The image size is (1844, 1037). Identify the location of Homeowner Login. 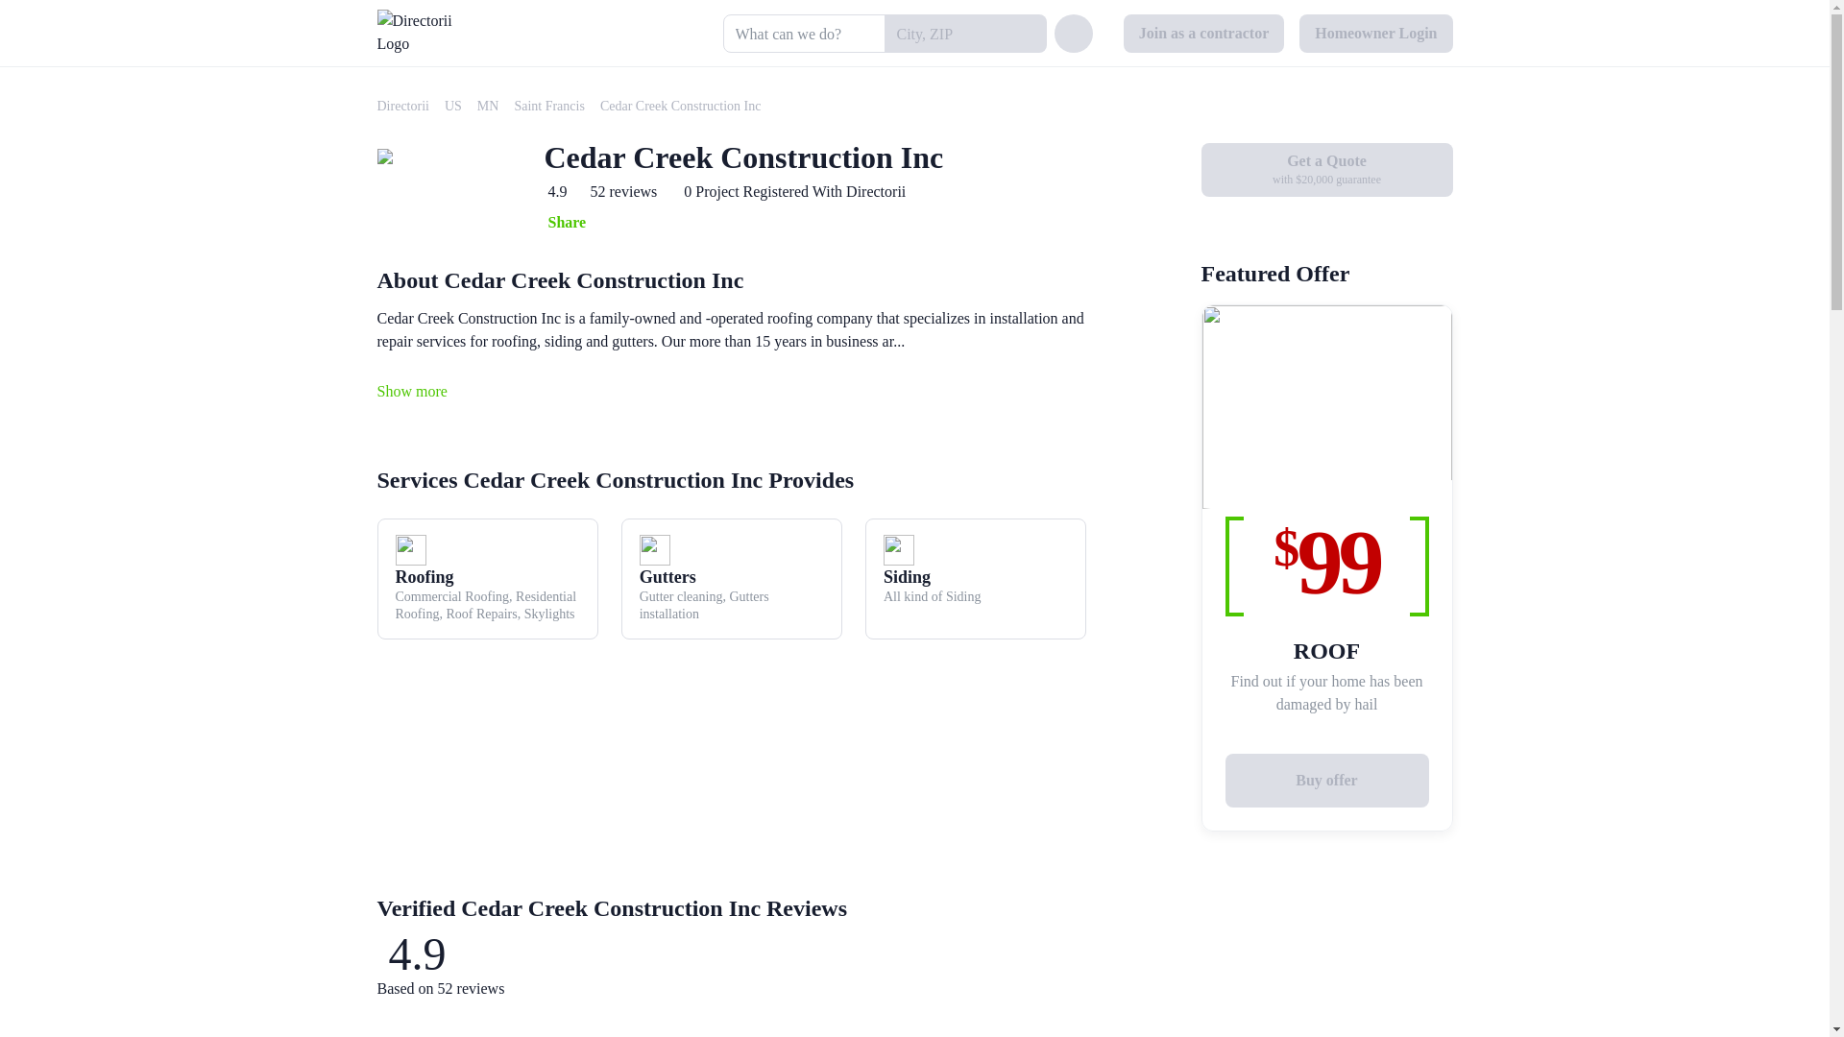
(1375, 34).